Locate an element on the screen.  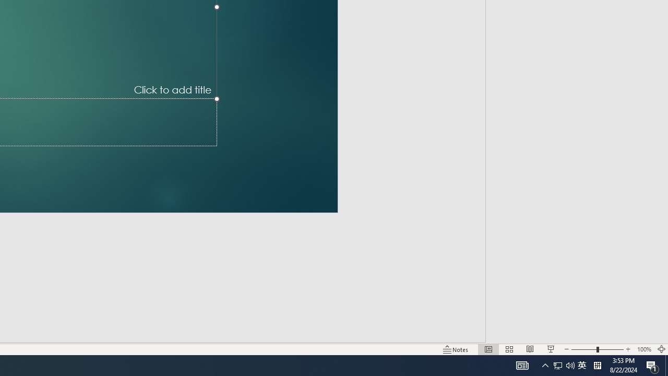
Zoom 100% is located at coordinates (644, 349).